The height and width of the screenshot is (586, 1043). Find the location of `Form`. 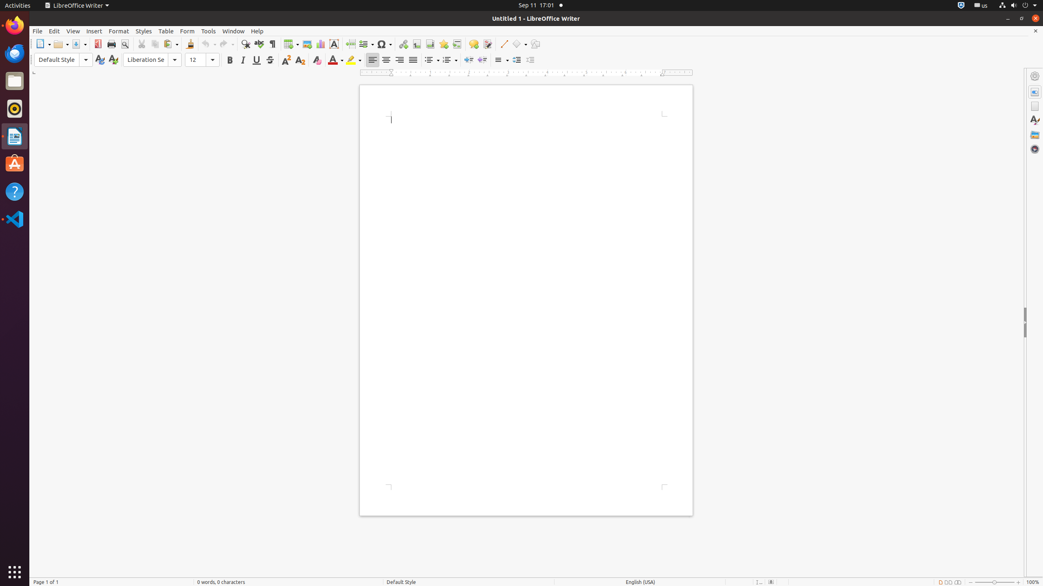

Form is located at coordinates (187, 31).